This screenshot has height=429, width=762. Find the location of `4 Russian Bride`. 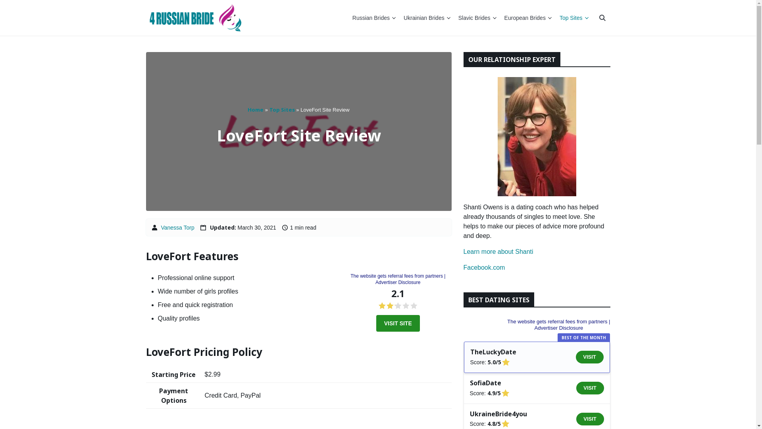

4 Russian Bride is located at coordinates (195, 18).